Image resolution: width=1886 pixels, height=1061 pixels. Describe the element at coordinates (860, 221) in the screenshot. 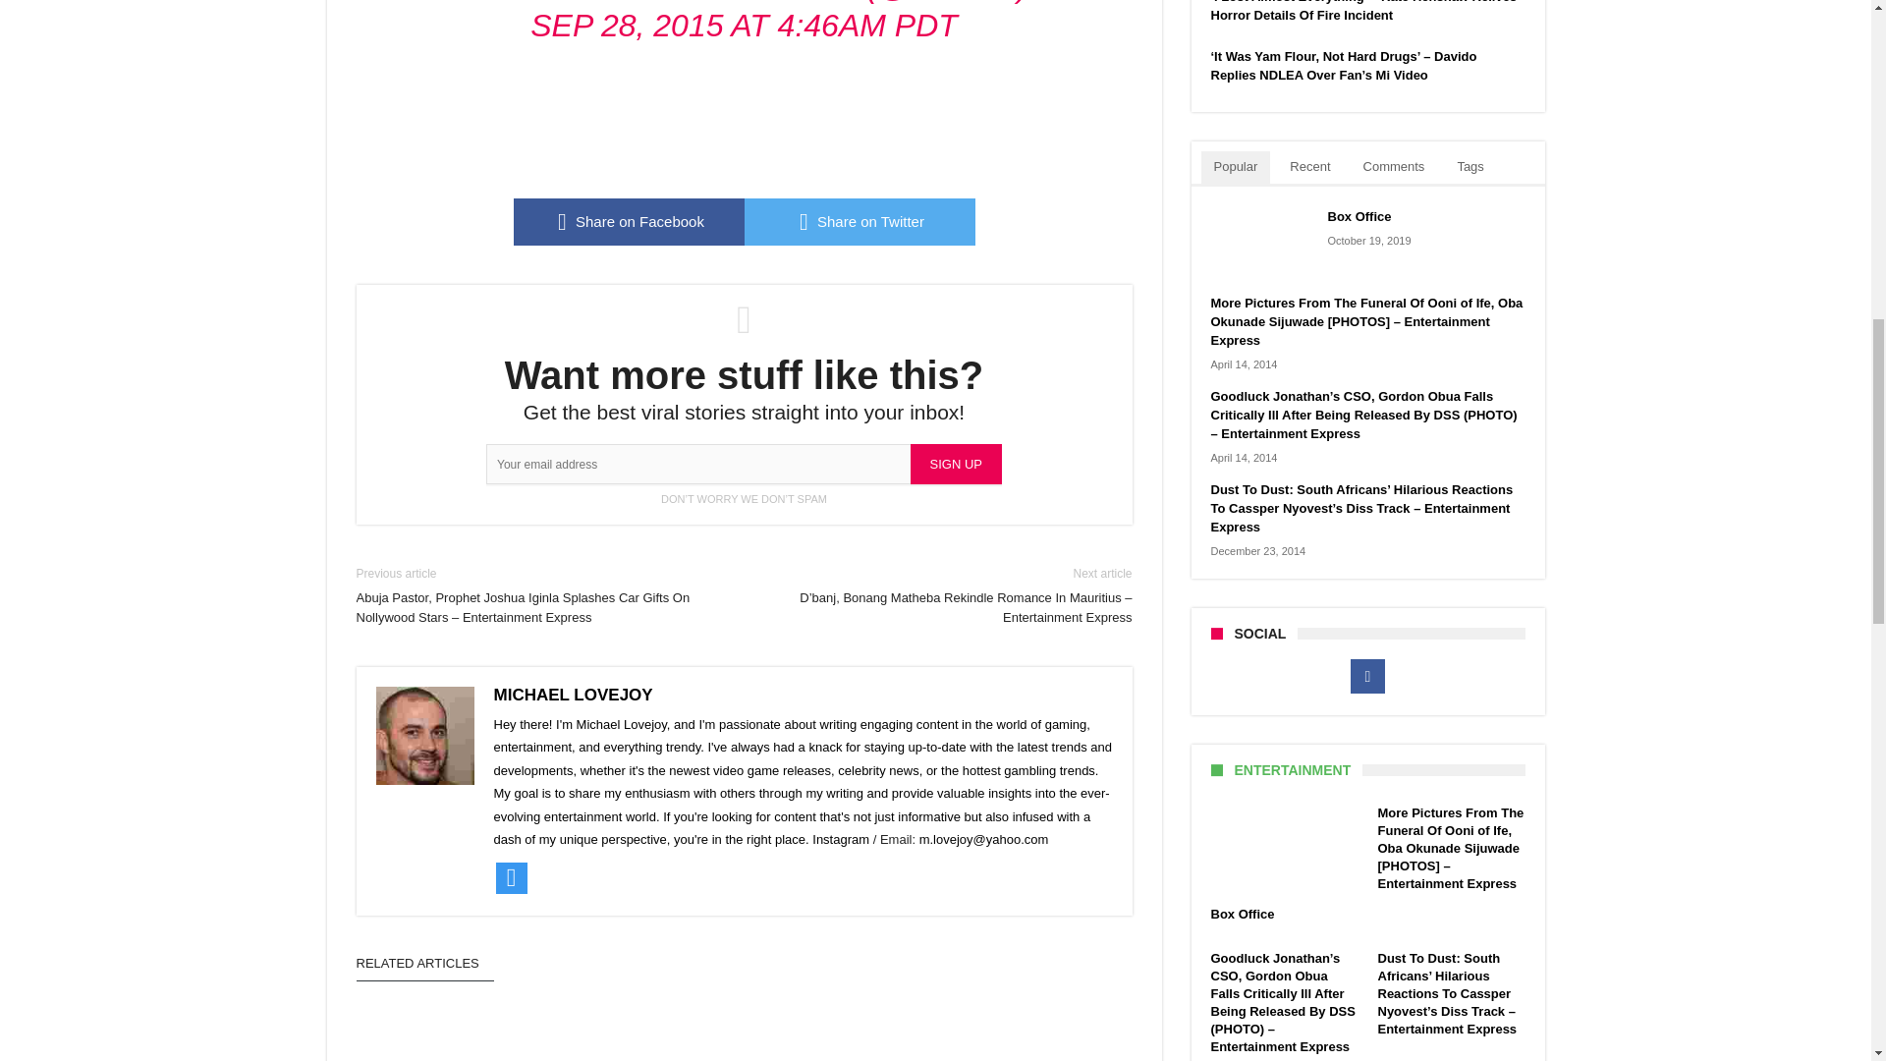

I see `twitter` at that location.